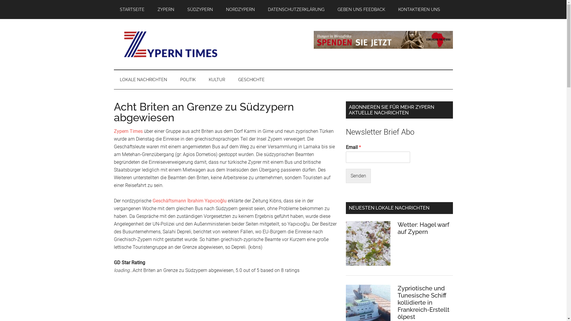 The width and height of the screenshot is (571, 321). I want to click on GEBEN UNS FEEDBACK, so click(361, 10).